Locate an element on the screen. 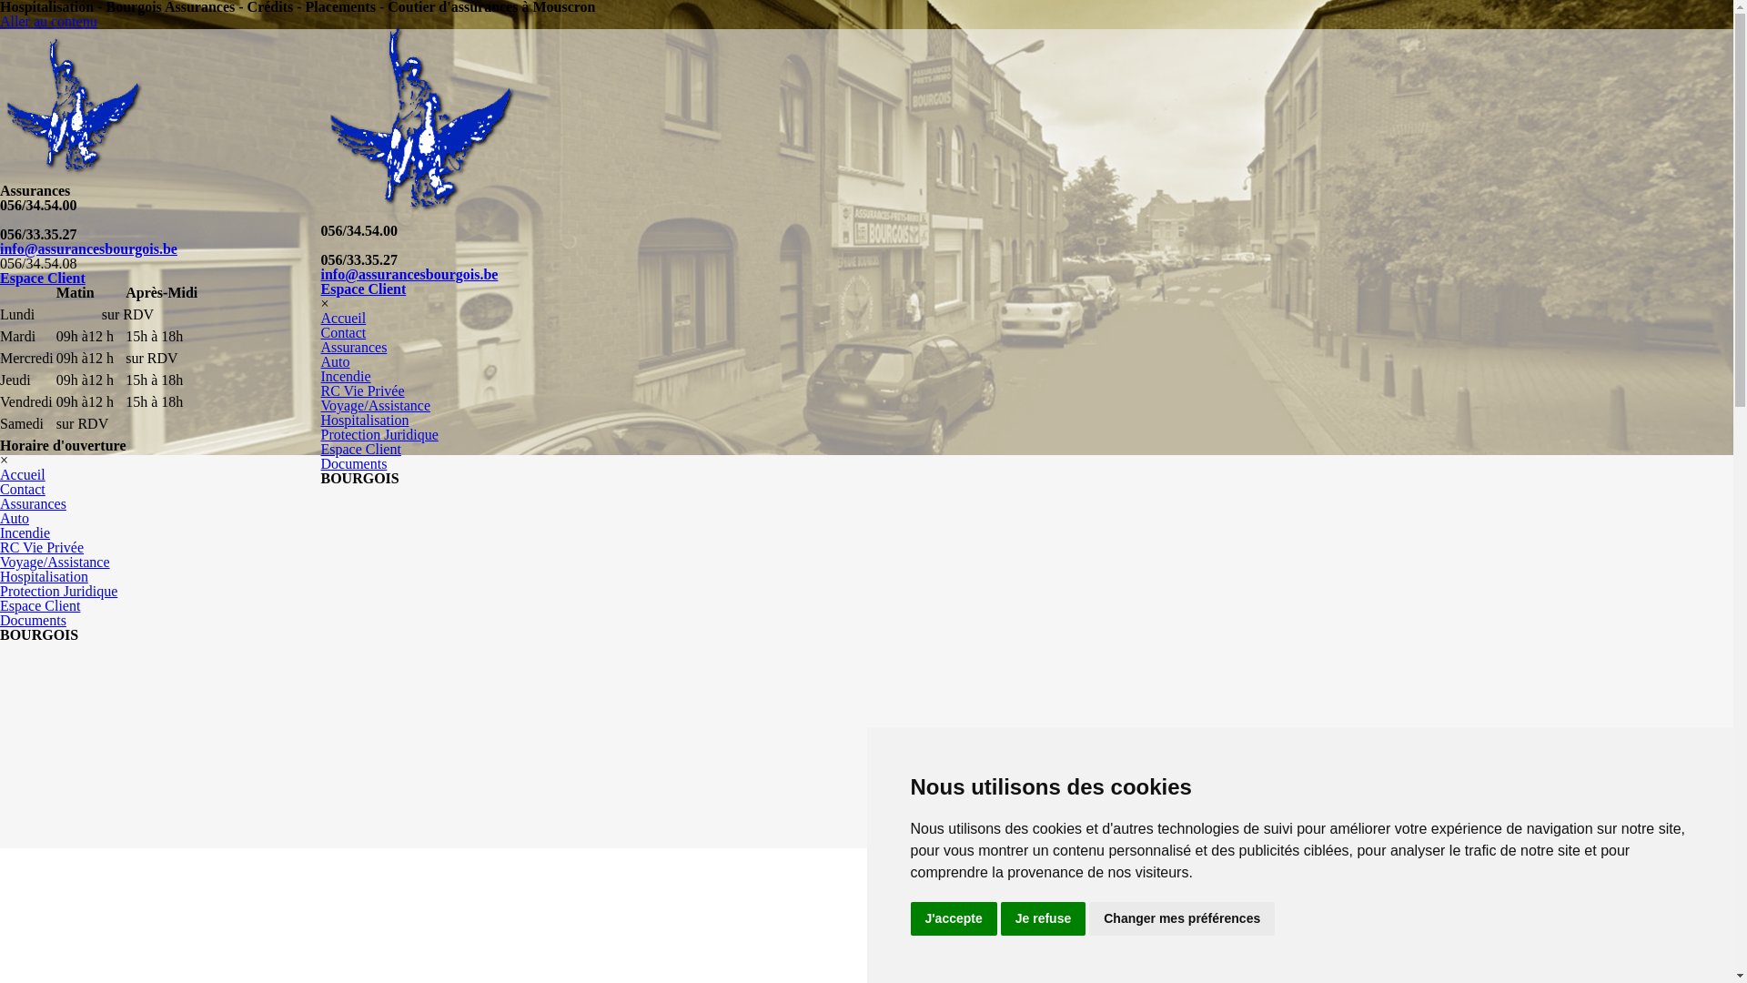 The image size is (1747, 983). Accueil is located at coordinates (343, 319).